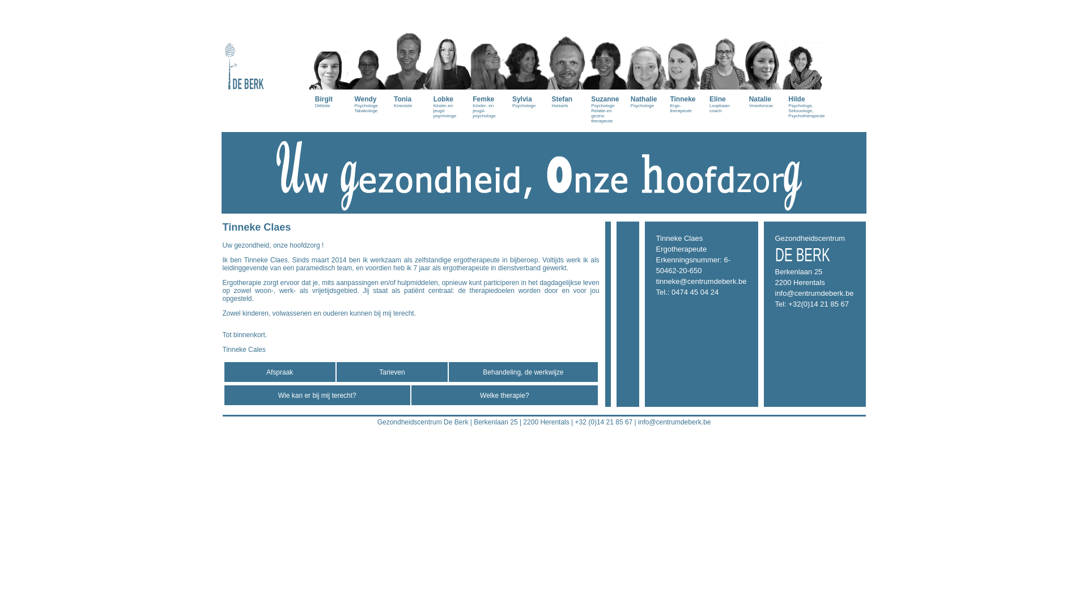 The height and width of the screenshot is (612, 1088). What do you see at coordinates (487, 65) in the screenshot?
I see `Femke
Kinder- en jeugd-psychologe` at bounding box center [487, 65].